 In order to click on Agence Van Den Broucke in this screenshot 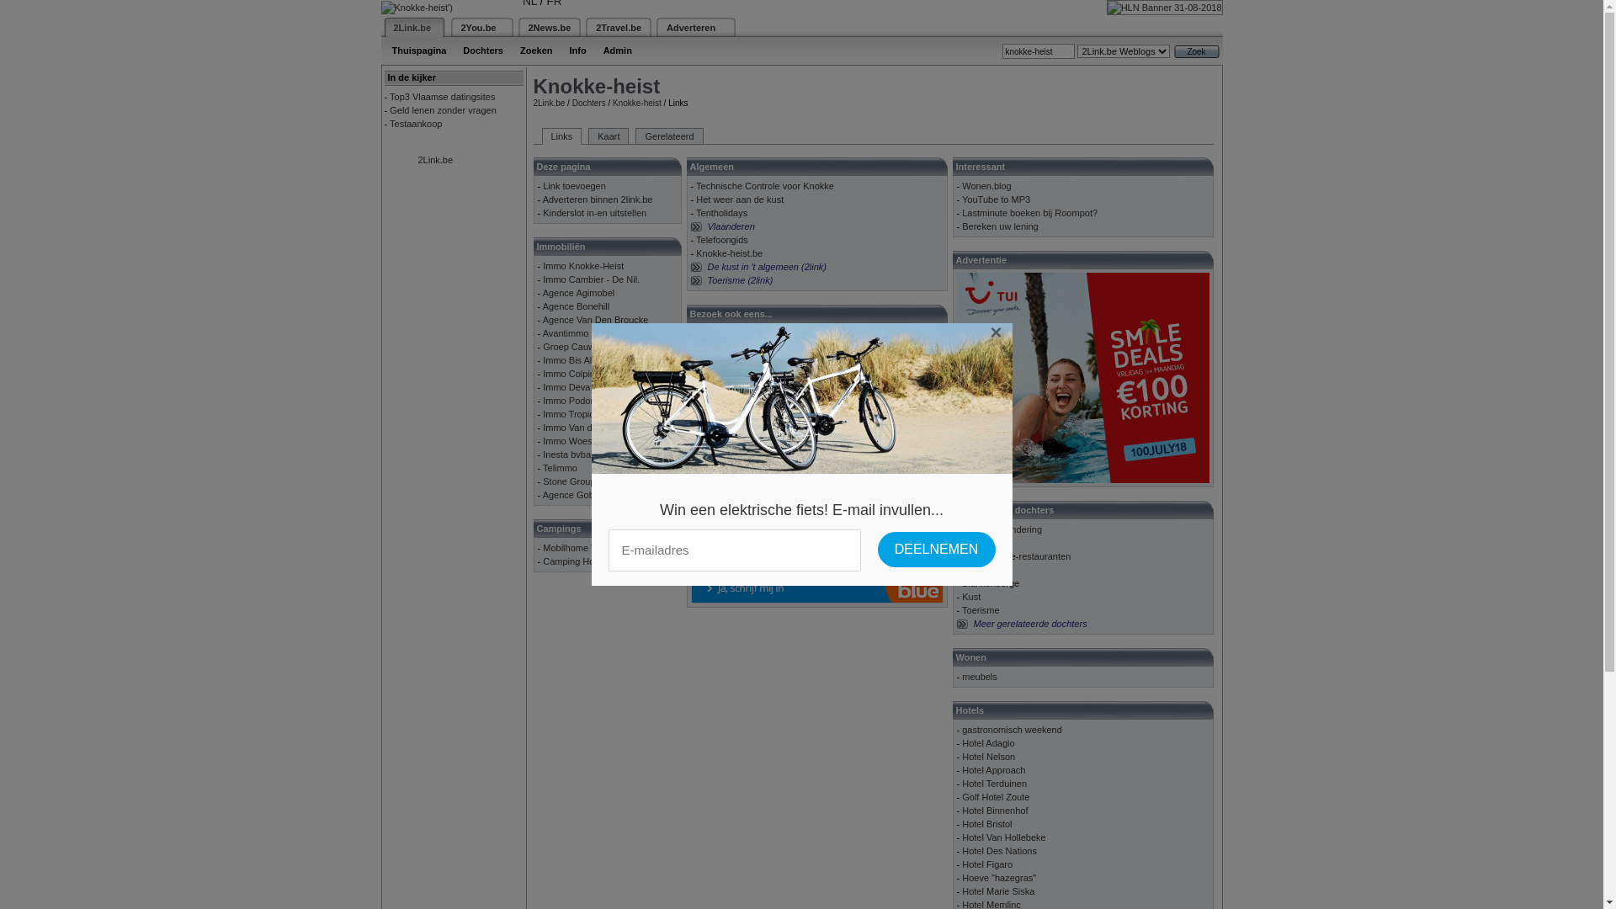, I will do `click(596, 320)`.